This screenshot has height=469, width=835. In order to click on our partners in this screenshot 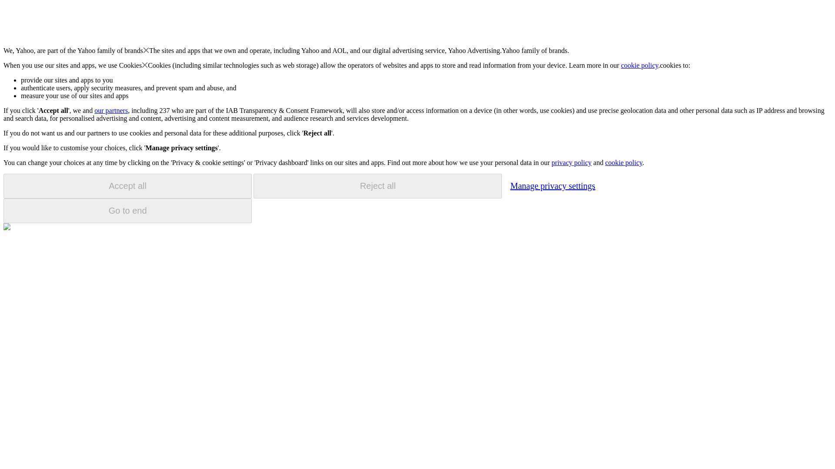, I will do `click(110, 110)`.